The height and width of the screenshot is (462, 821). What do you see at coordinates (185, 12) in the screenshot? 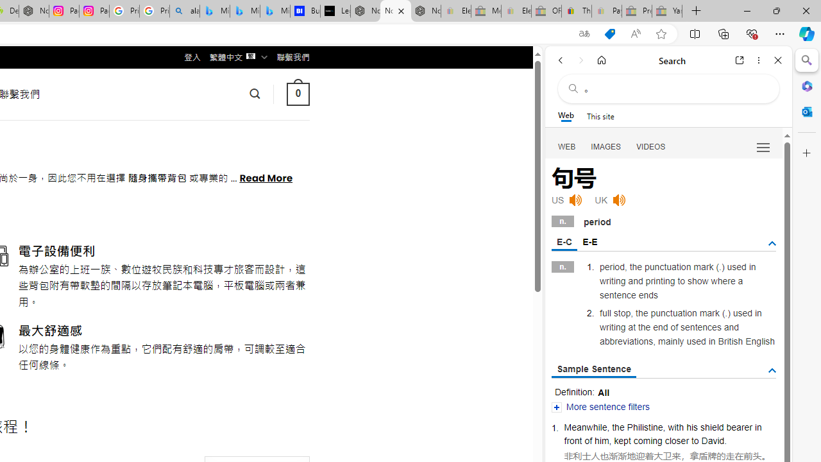
I see `alabama high school quarterback dies - Search` at bounding box center [185, 12].